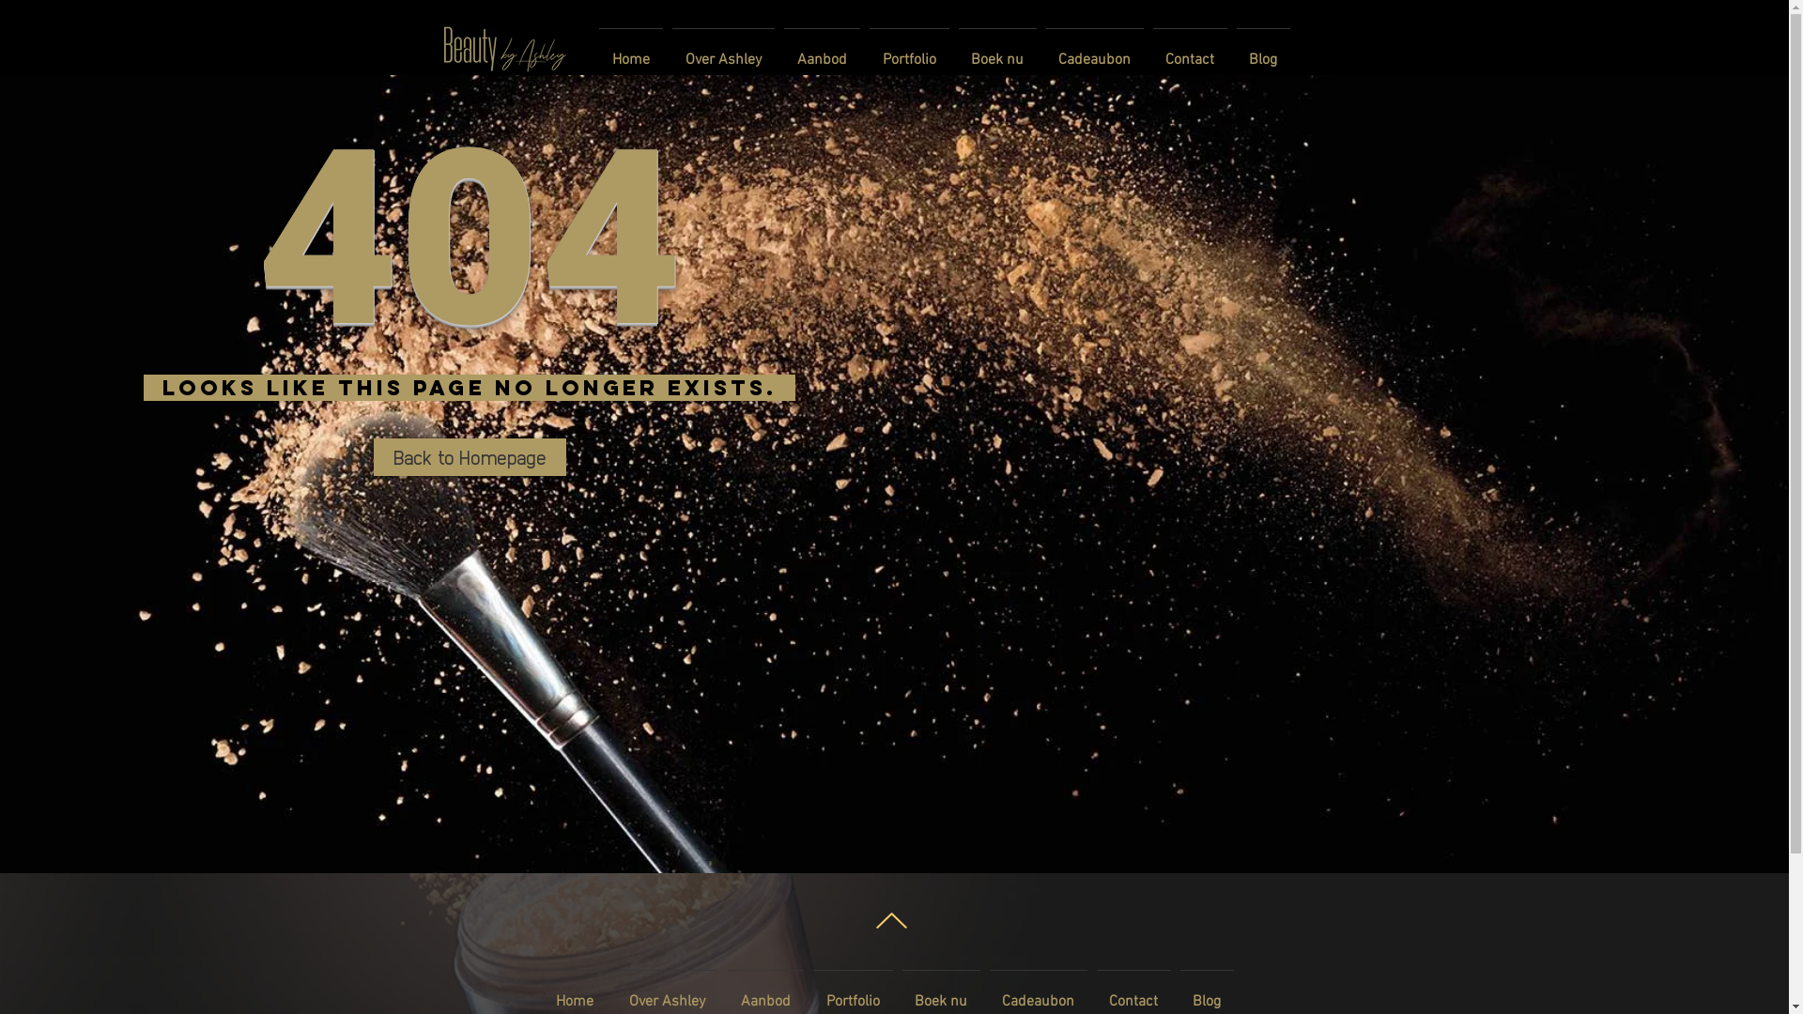 The height and width of the screenshot is (1014, 1803). What do you see at coordinates (723, 52) in the screenshot?
I see `Over Ashley` at bounding box center [723, 52].